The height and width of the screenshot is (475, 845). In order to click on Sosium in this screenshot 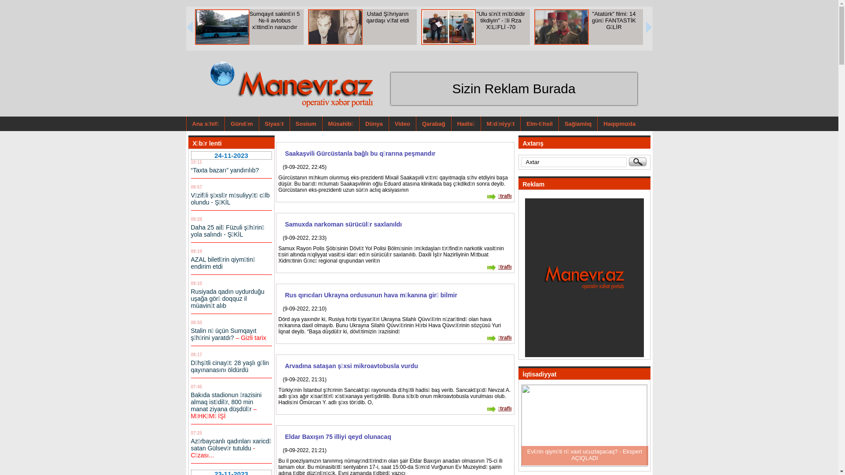, I will do `click(306, 124)`.